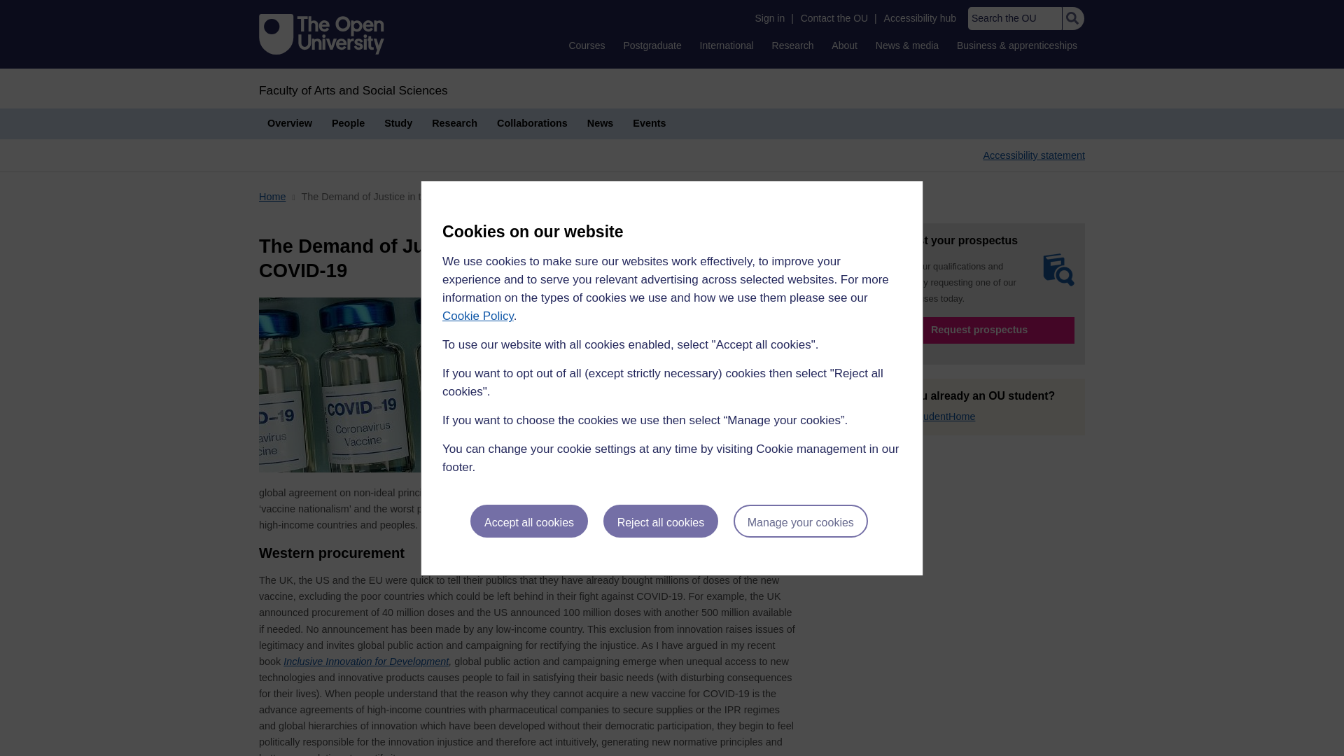 The height and width of the screenshot is (756, 1344). What do you see at coordinates (834, 18) in the screenshot?
I see `Contact the OU` at bounding box center [834, 18].